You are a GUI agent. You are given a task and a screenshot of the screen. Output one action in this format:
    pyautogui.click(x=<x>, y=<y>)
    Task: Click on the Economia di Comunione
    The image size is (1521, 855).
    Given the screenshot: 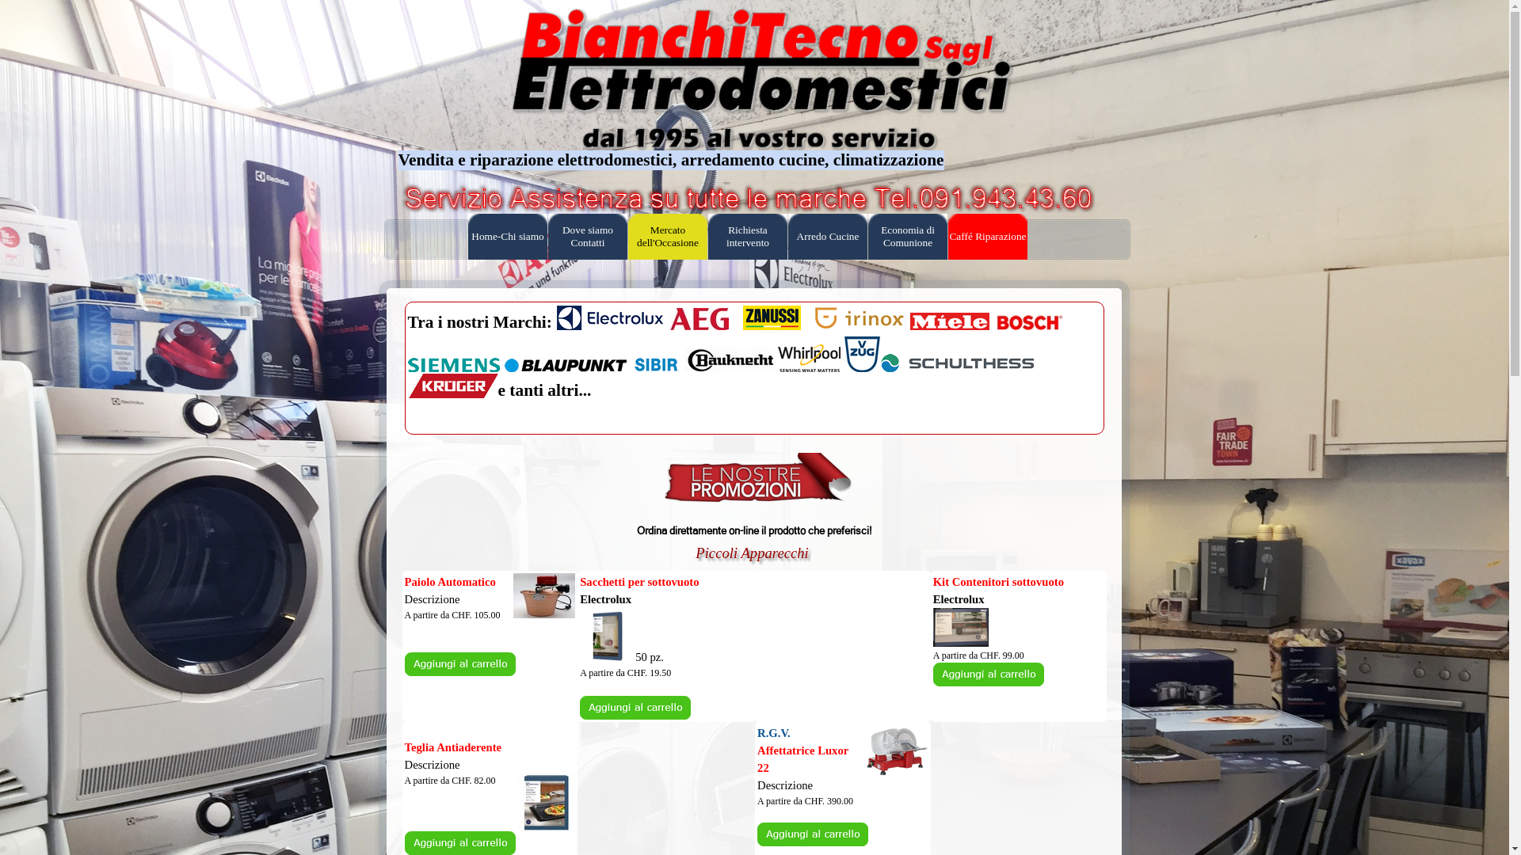 What is the action you would take?
    pyautogui.click(x=908, y=237)
    